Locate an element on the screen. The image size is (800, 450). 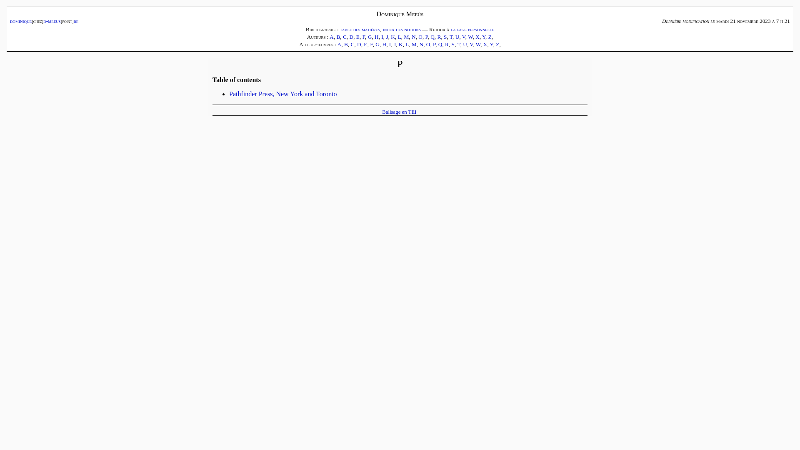
W is located at coordinates (478, 44).